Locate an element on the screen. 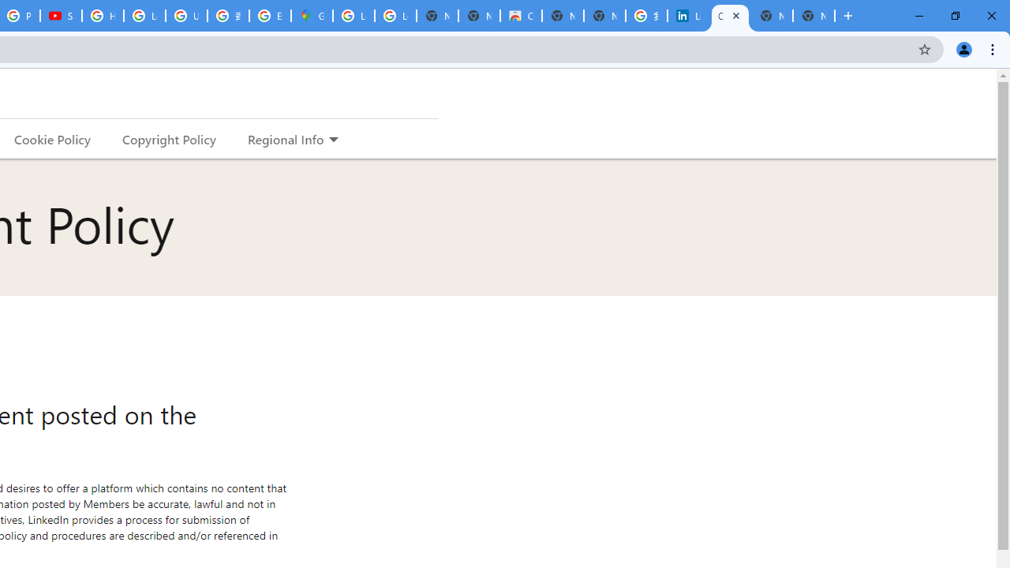 This screenshot has width=1010, height=568. Subscriptions - YouTube is located at coordinates (61, 16).